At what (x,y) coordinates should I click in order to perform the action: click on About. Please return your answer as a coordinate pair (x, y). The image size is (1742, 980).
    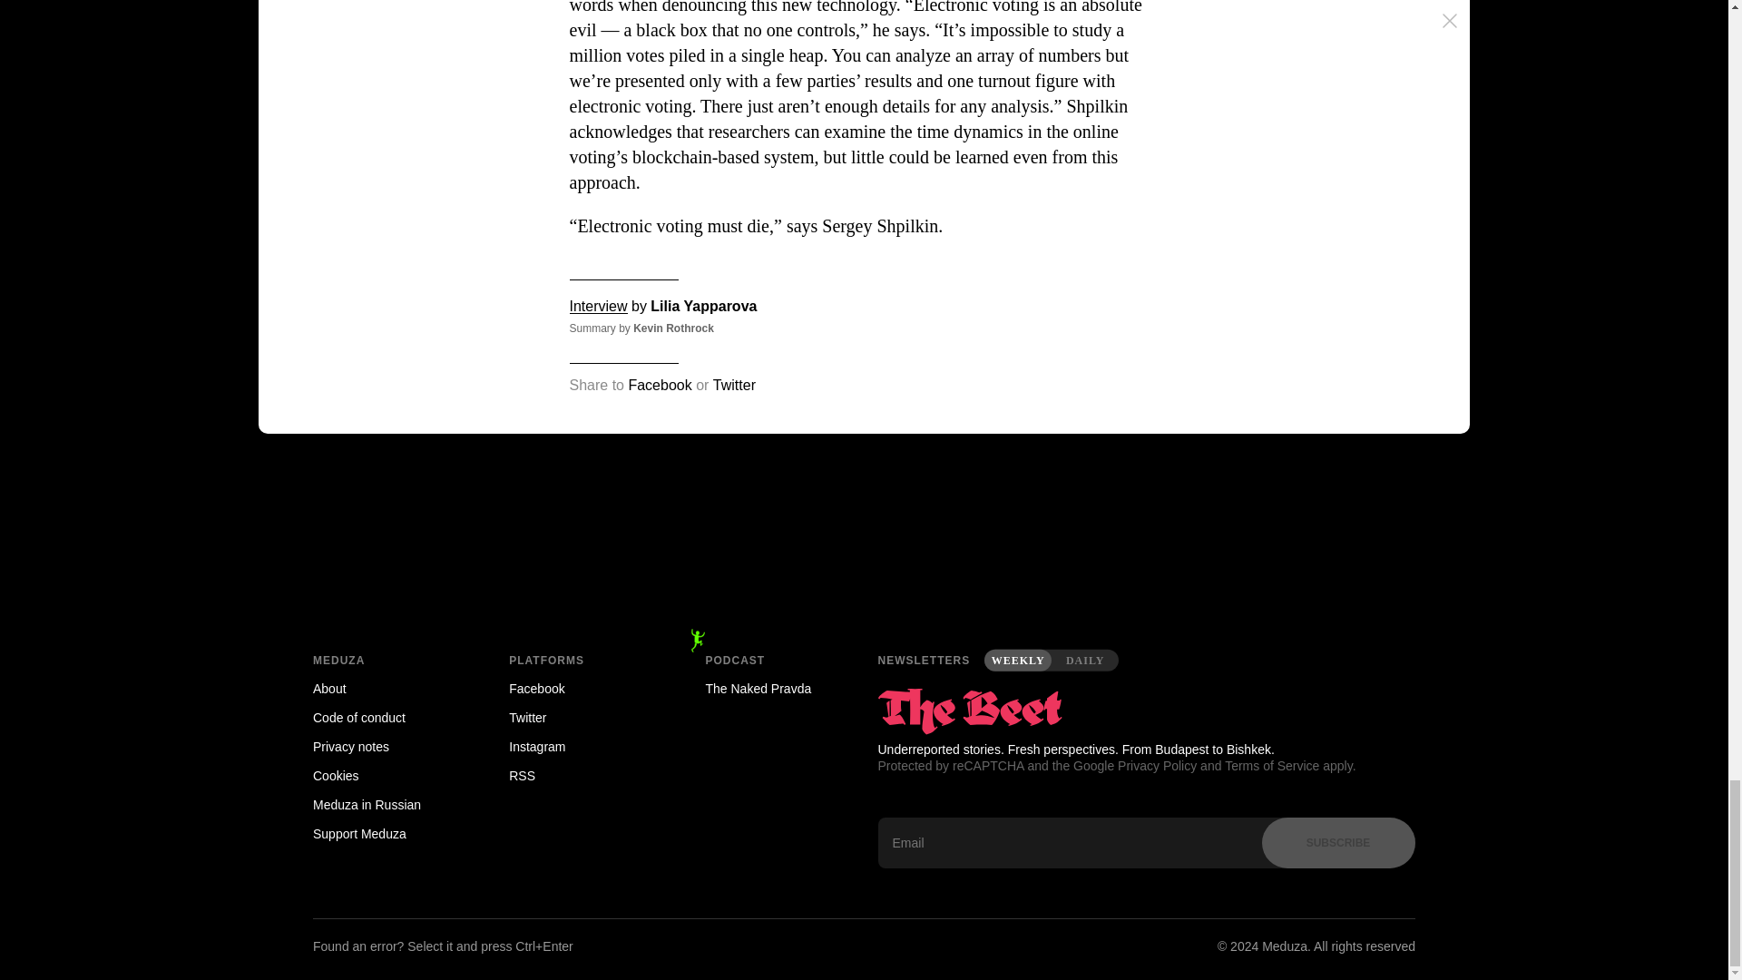
    Looking at the image, I should click on (385, 689).